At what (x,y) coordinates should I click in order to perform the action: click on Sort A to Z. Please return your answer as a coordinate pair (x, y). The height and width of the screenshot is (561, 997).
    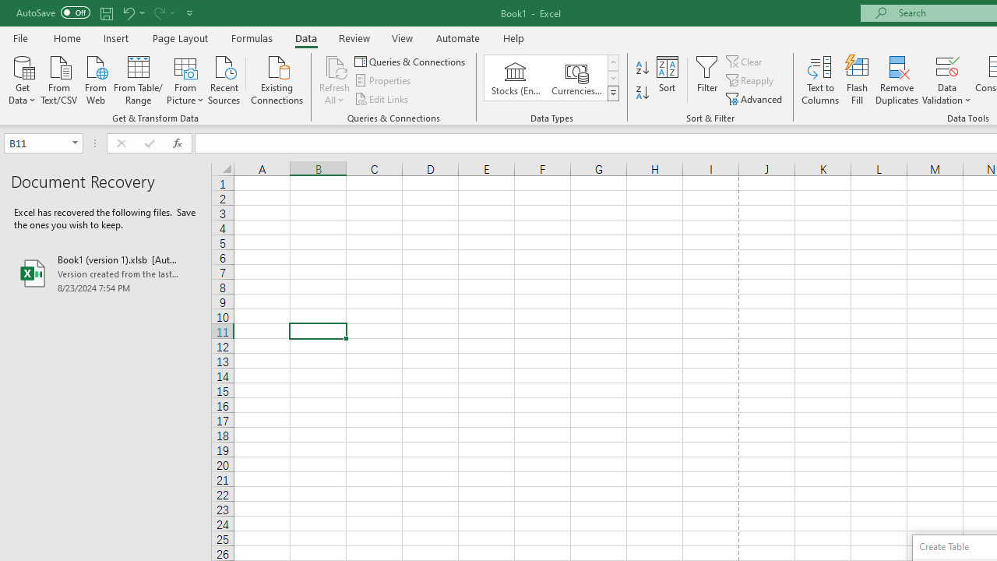
    Looking at the image, I should click on (642, 69).